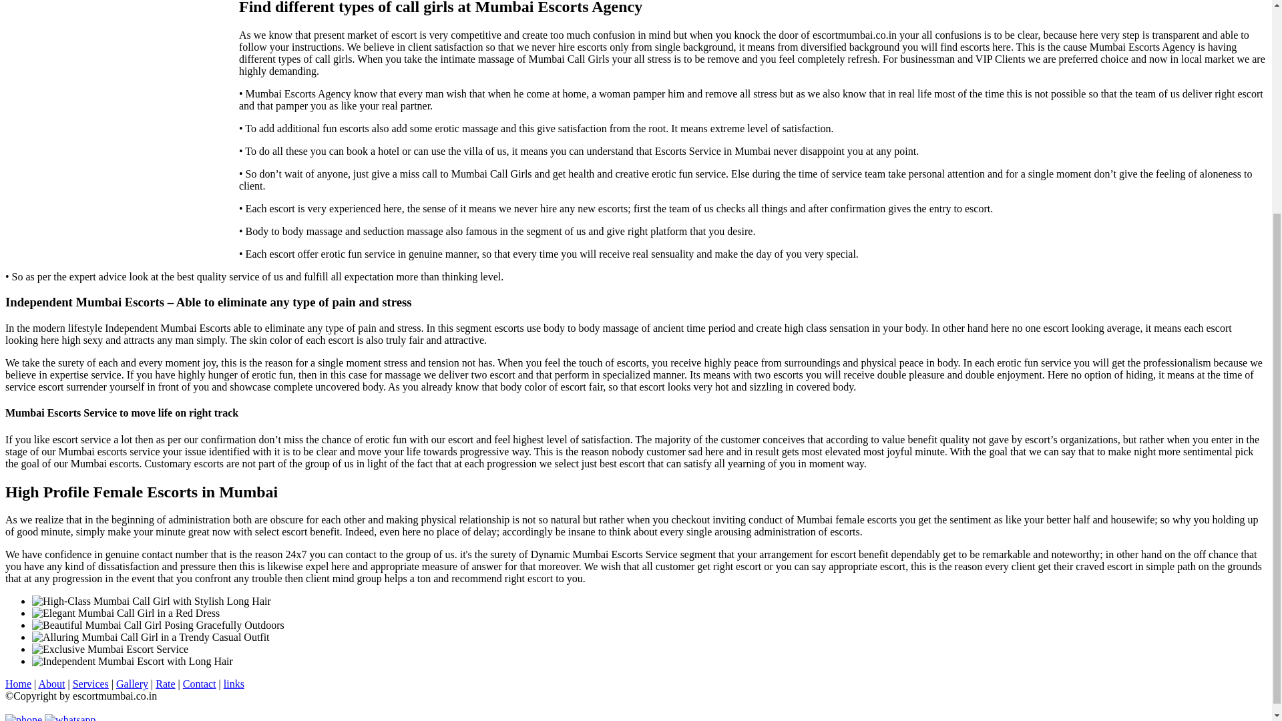  What do you see at coordinates (91, 684) in the screenshot?
I see `Services` at bounding box center [91, 684].